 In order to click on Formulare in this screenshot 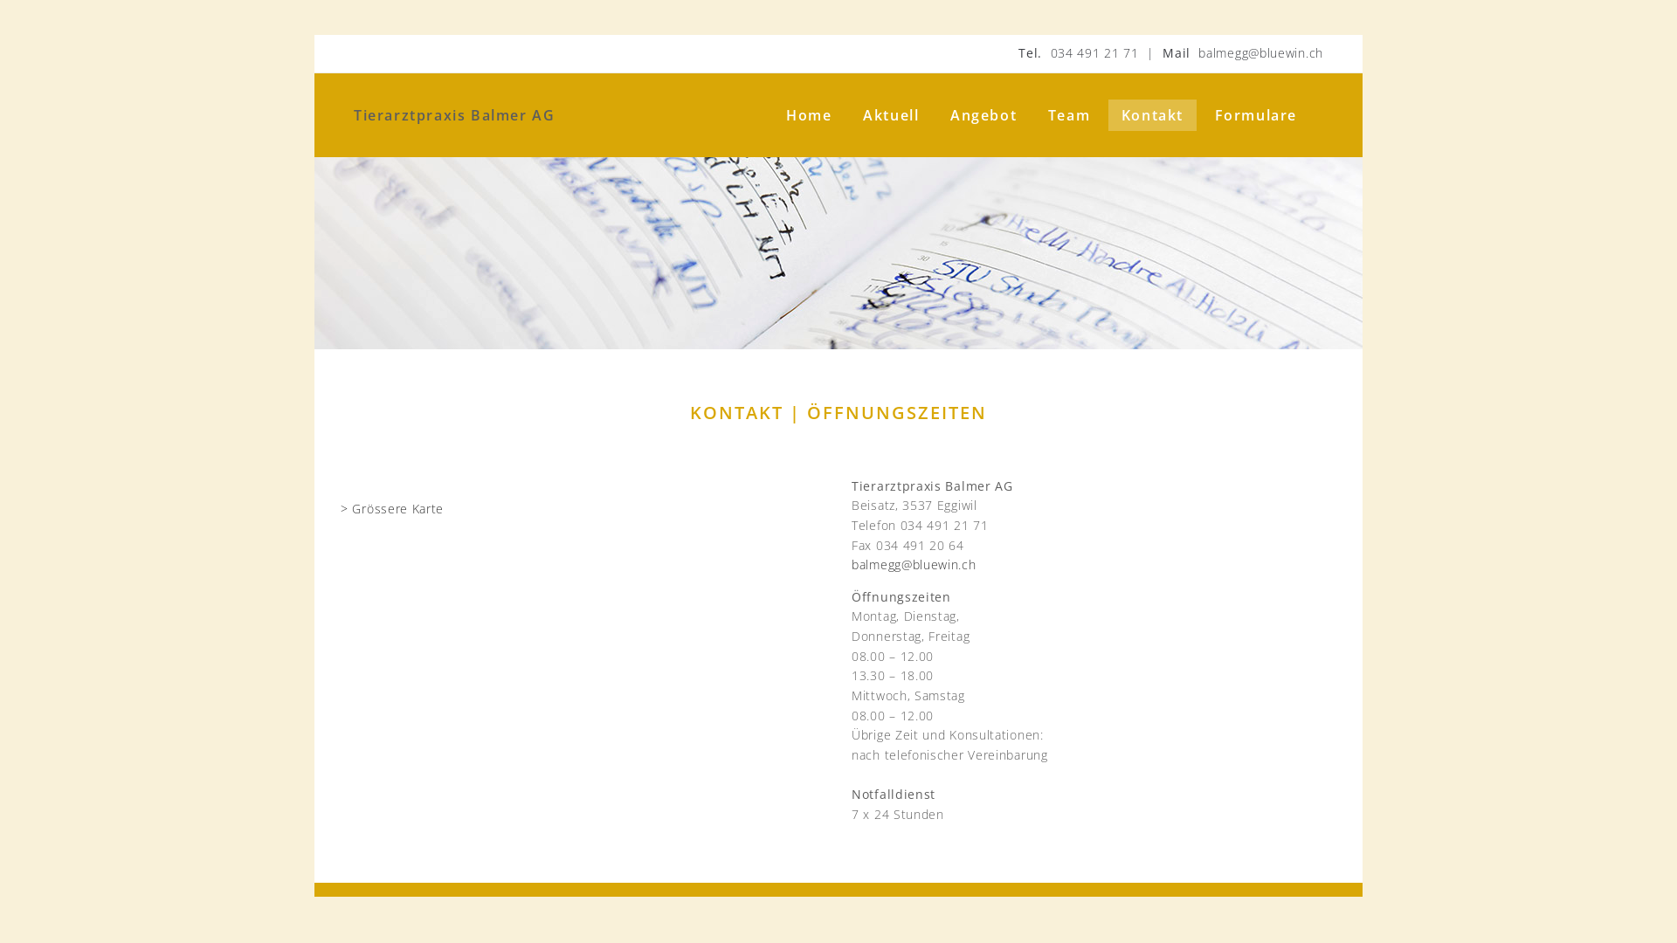, I will do `click(1256, 115)`.